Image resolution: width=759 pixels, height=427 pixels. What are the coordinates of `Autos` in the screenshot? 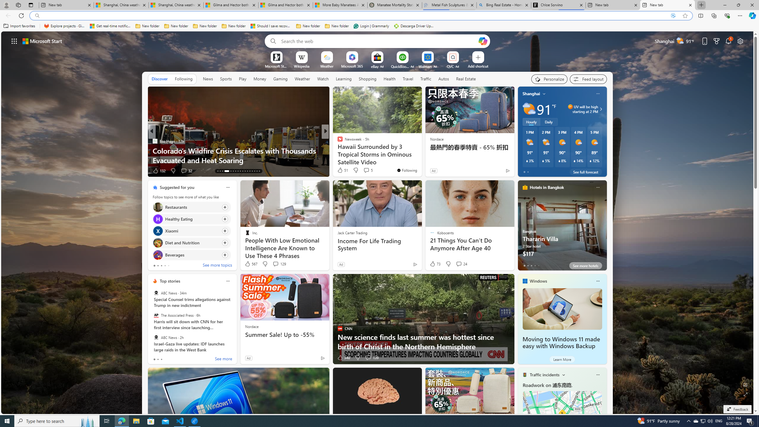 It's located at (444, 79).